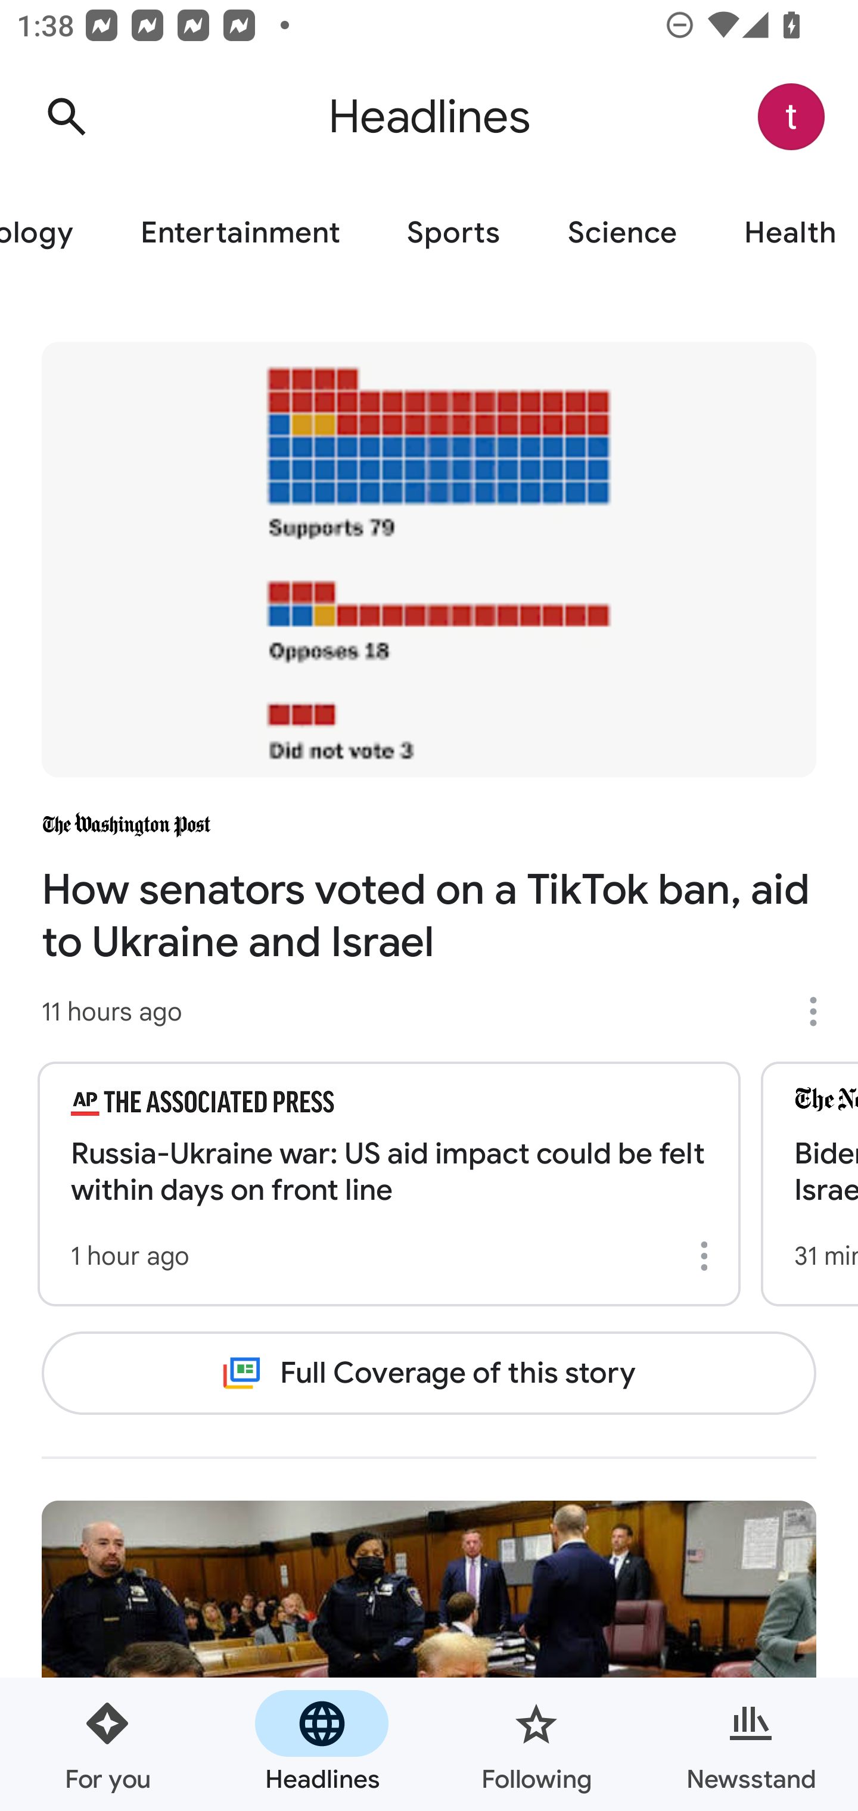  I want to click on Following, so click(536, 1744).